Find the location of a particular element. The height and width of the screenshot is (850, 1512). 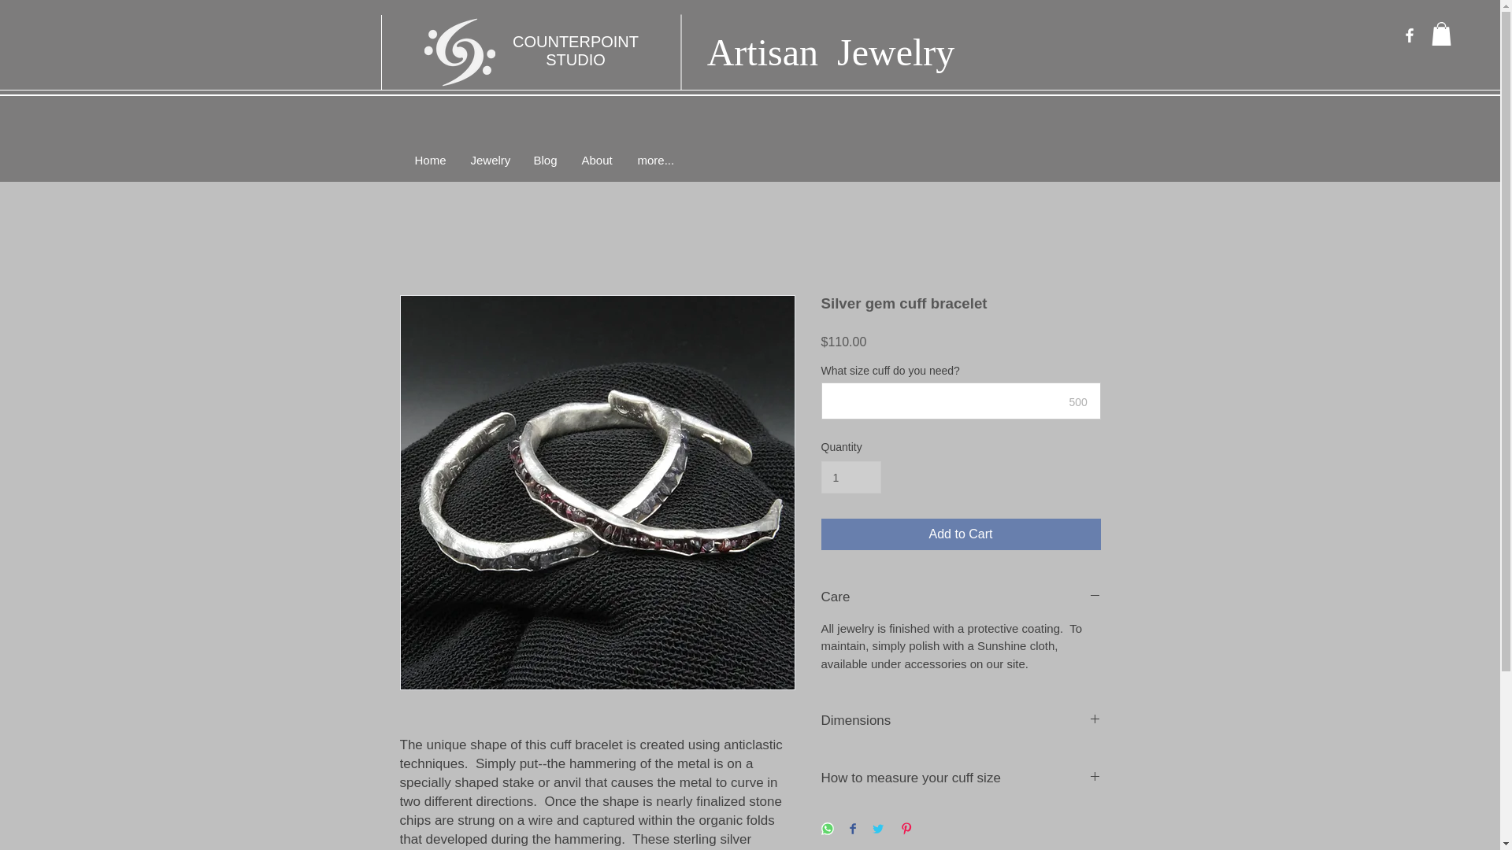

Care is located at coordinates (961, 597).